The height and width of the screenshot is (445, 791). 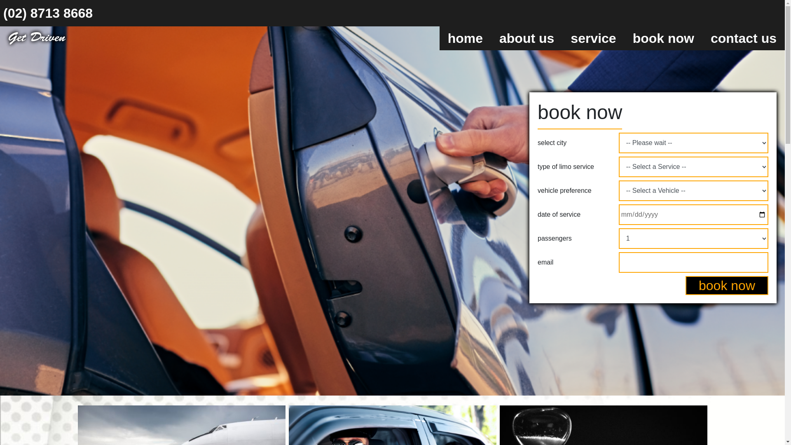 What do you see at coordinates (48, 13) in the screenshot?
I see `(02) 8713 8668` at bounding box center [48, 13].